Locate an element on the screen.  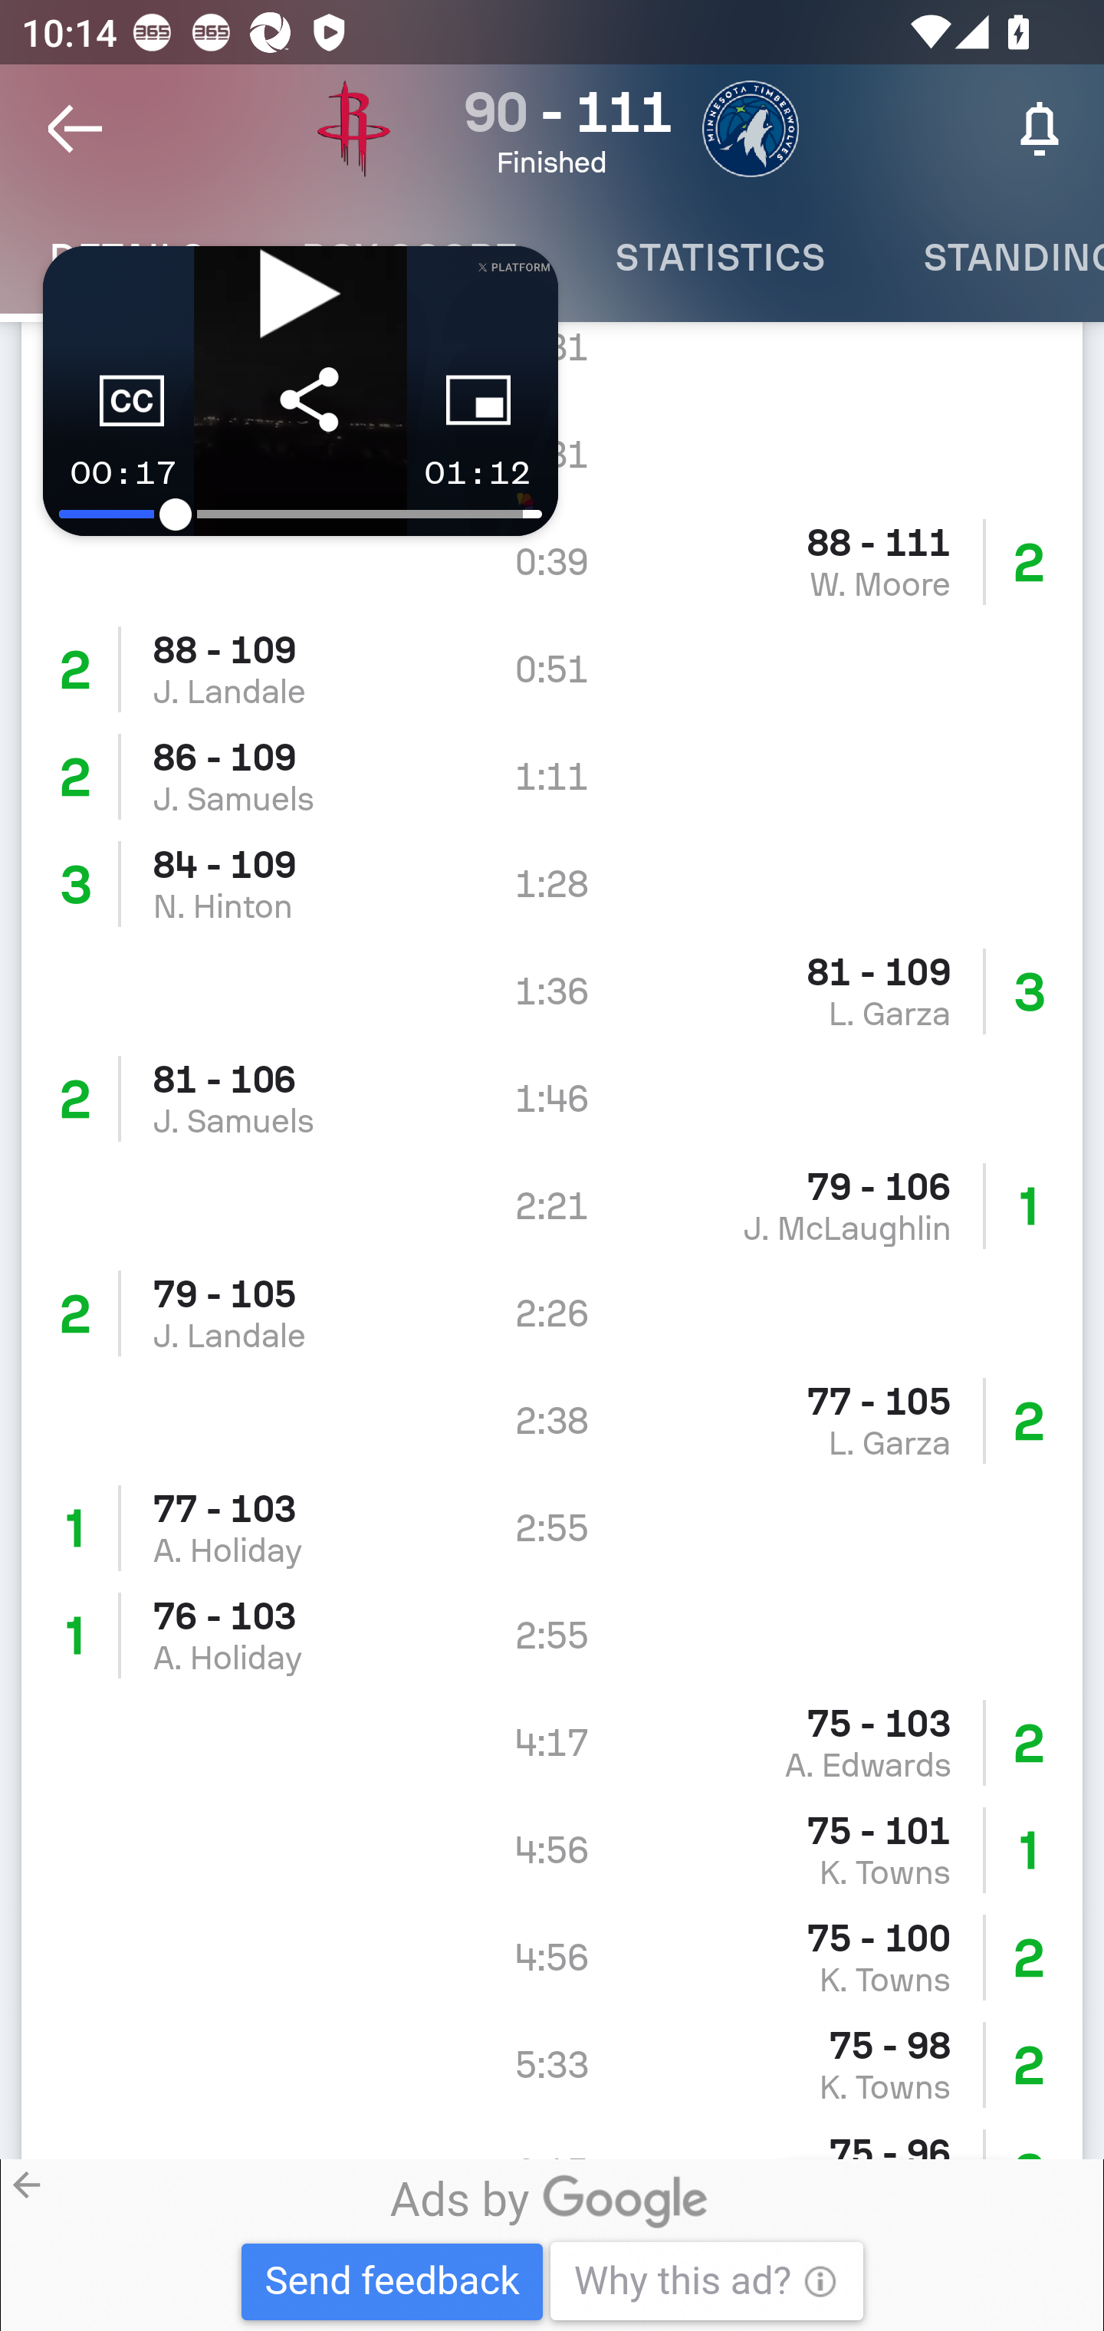
98  -  75 K. Towns 5:33 is located at coordinates (552, 2065).